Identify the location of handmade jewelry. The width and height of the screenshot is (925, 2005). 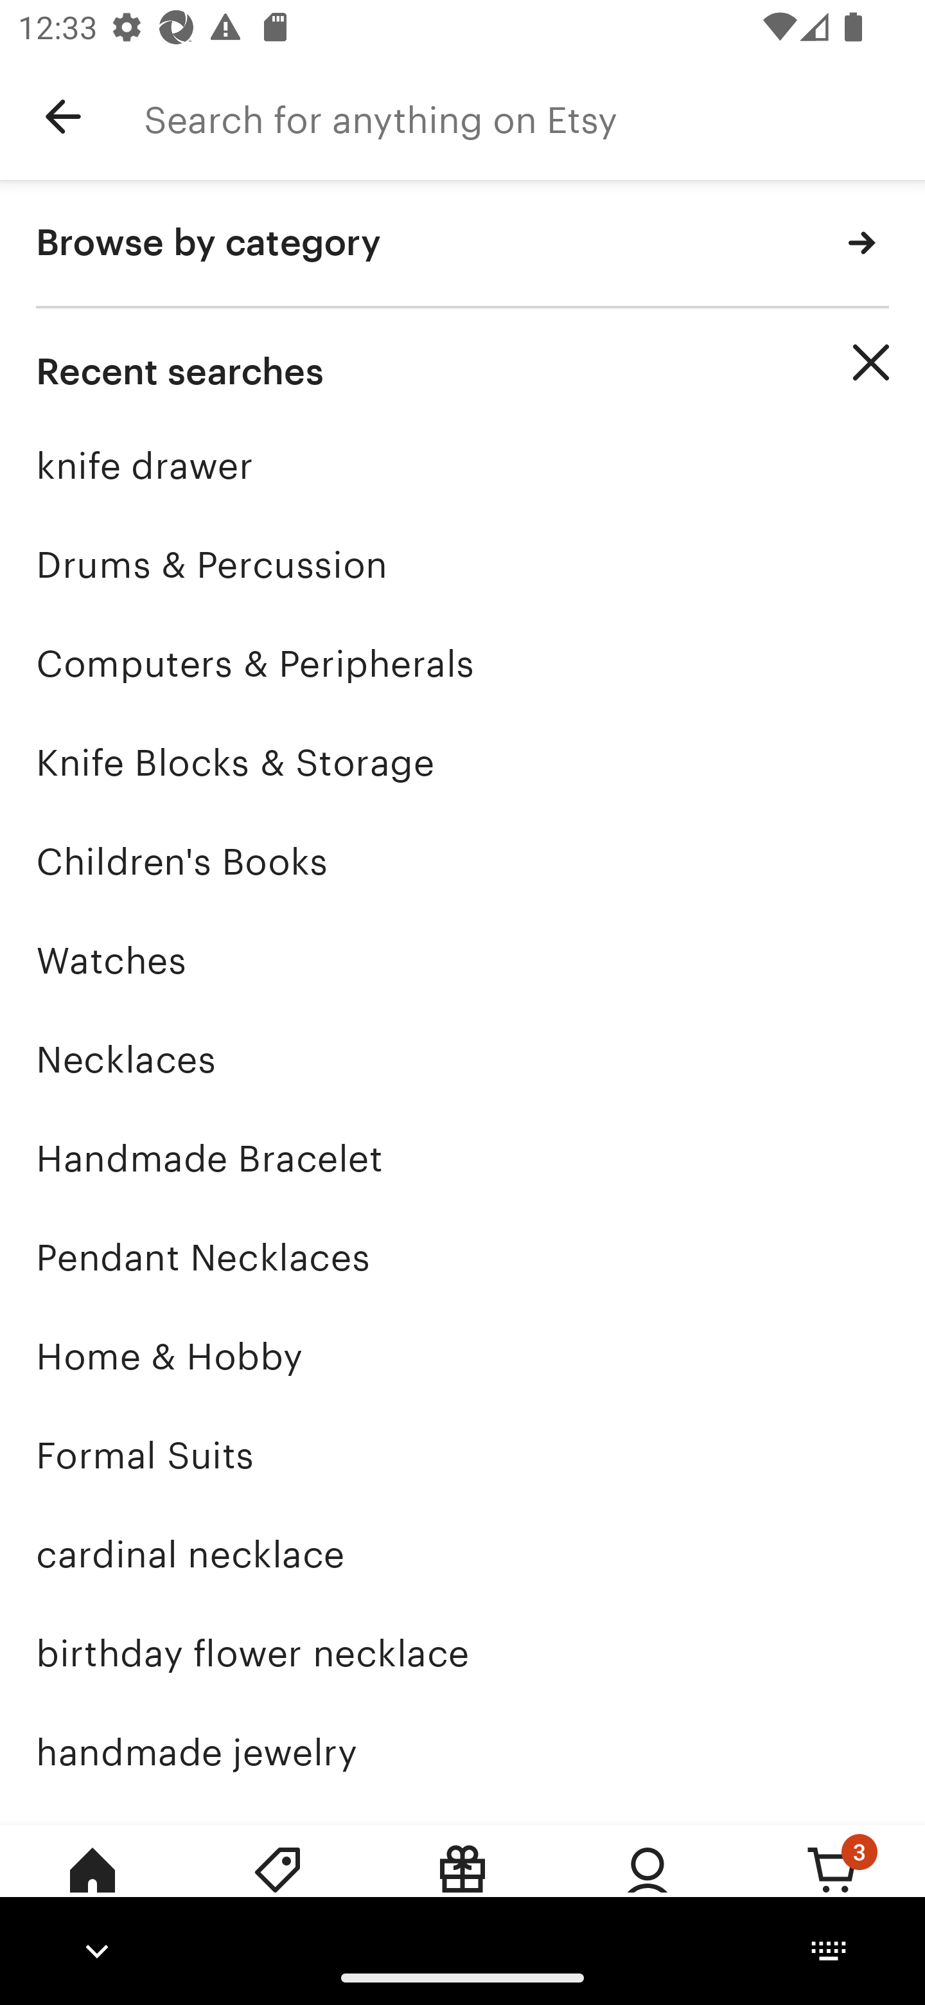
(463, 1752).